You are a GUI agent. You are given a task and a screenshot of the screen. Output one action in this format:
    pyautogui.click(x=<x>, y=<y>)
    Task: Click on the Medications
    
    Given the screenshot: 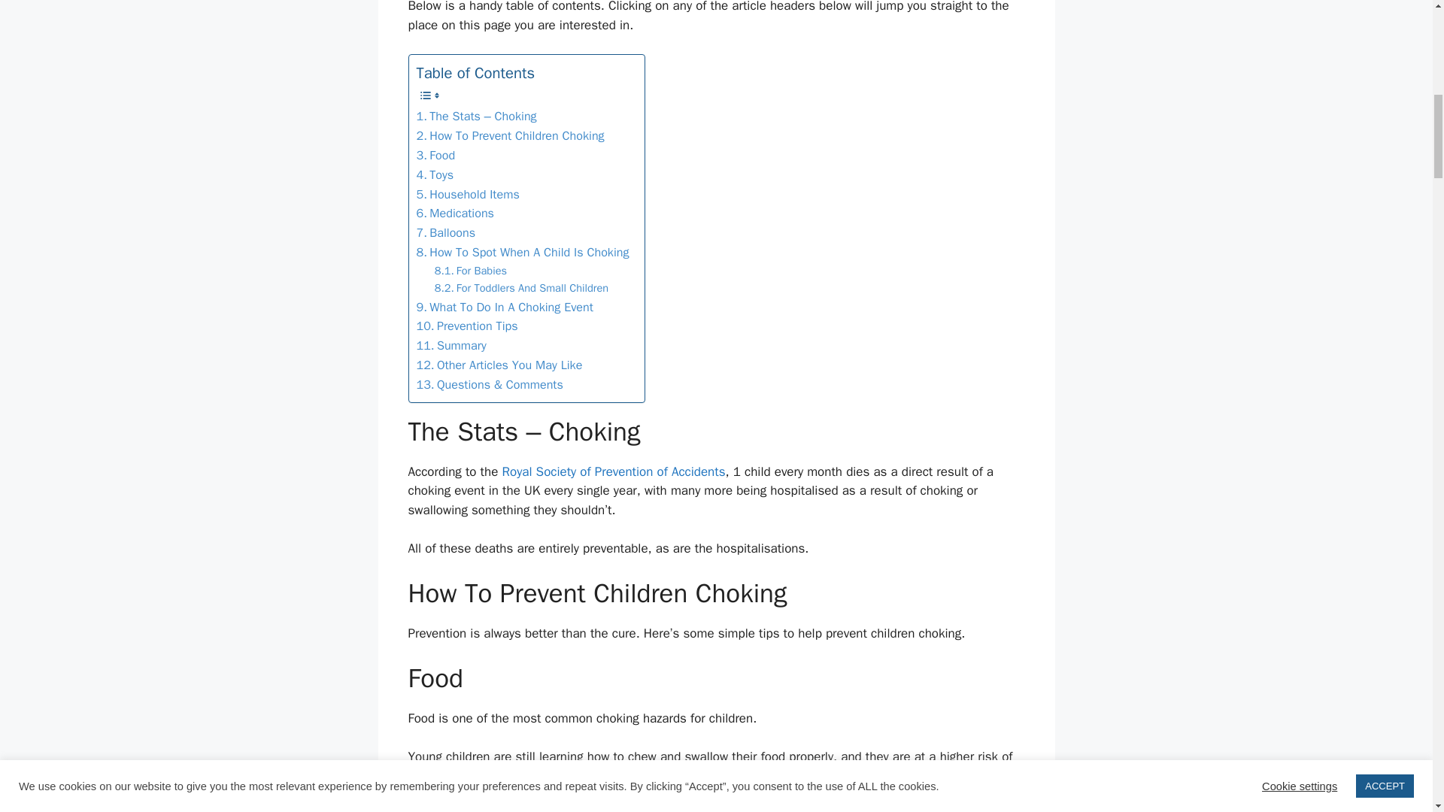 What is the action you would take?
    pyautogui.click(x=455, y=214)
    